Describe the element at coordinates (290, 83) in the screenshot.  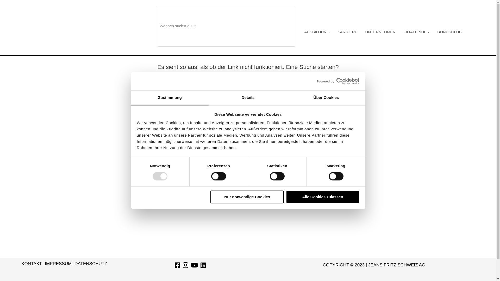
I see `Suche` at that location.